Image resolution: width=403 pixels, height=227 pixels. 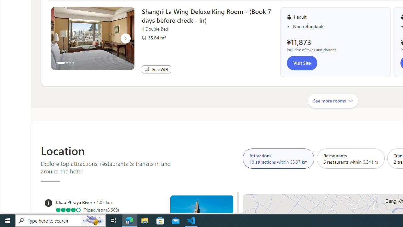 I want to click on Visit Site, so click(x=302, y=63).